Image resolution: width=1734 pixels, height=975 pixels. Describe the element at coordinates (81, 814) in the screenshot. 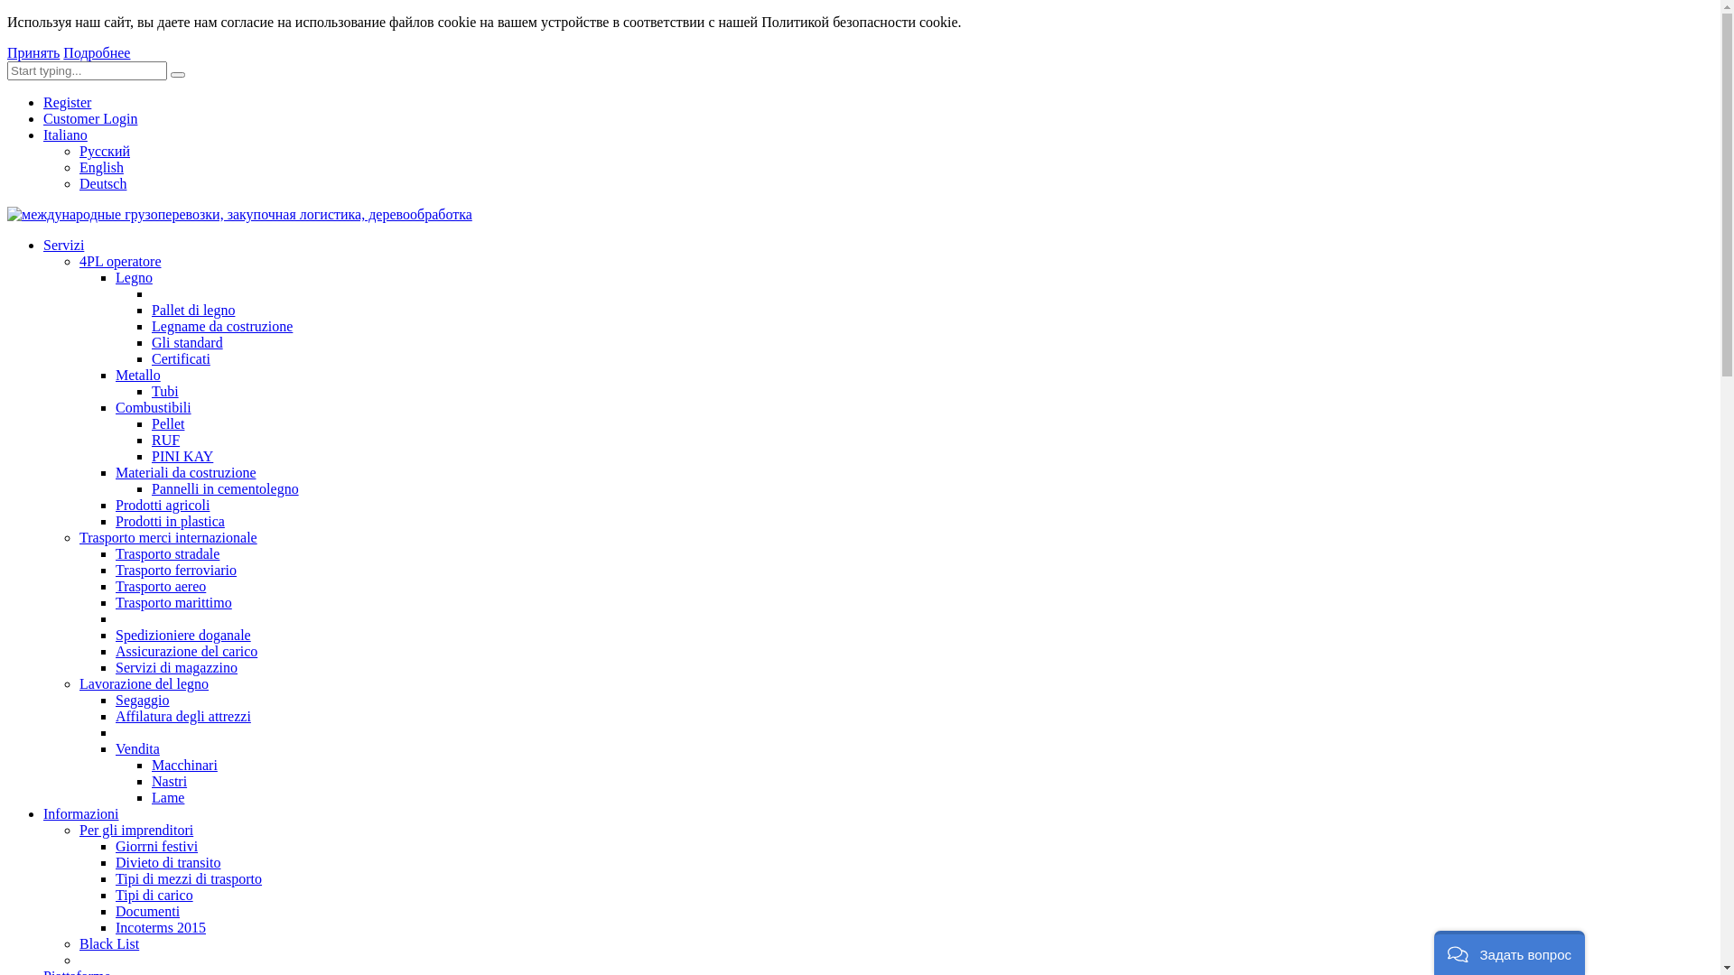

I see `Informazioni` at that location.